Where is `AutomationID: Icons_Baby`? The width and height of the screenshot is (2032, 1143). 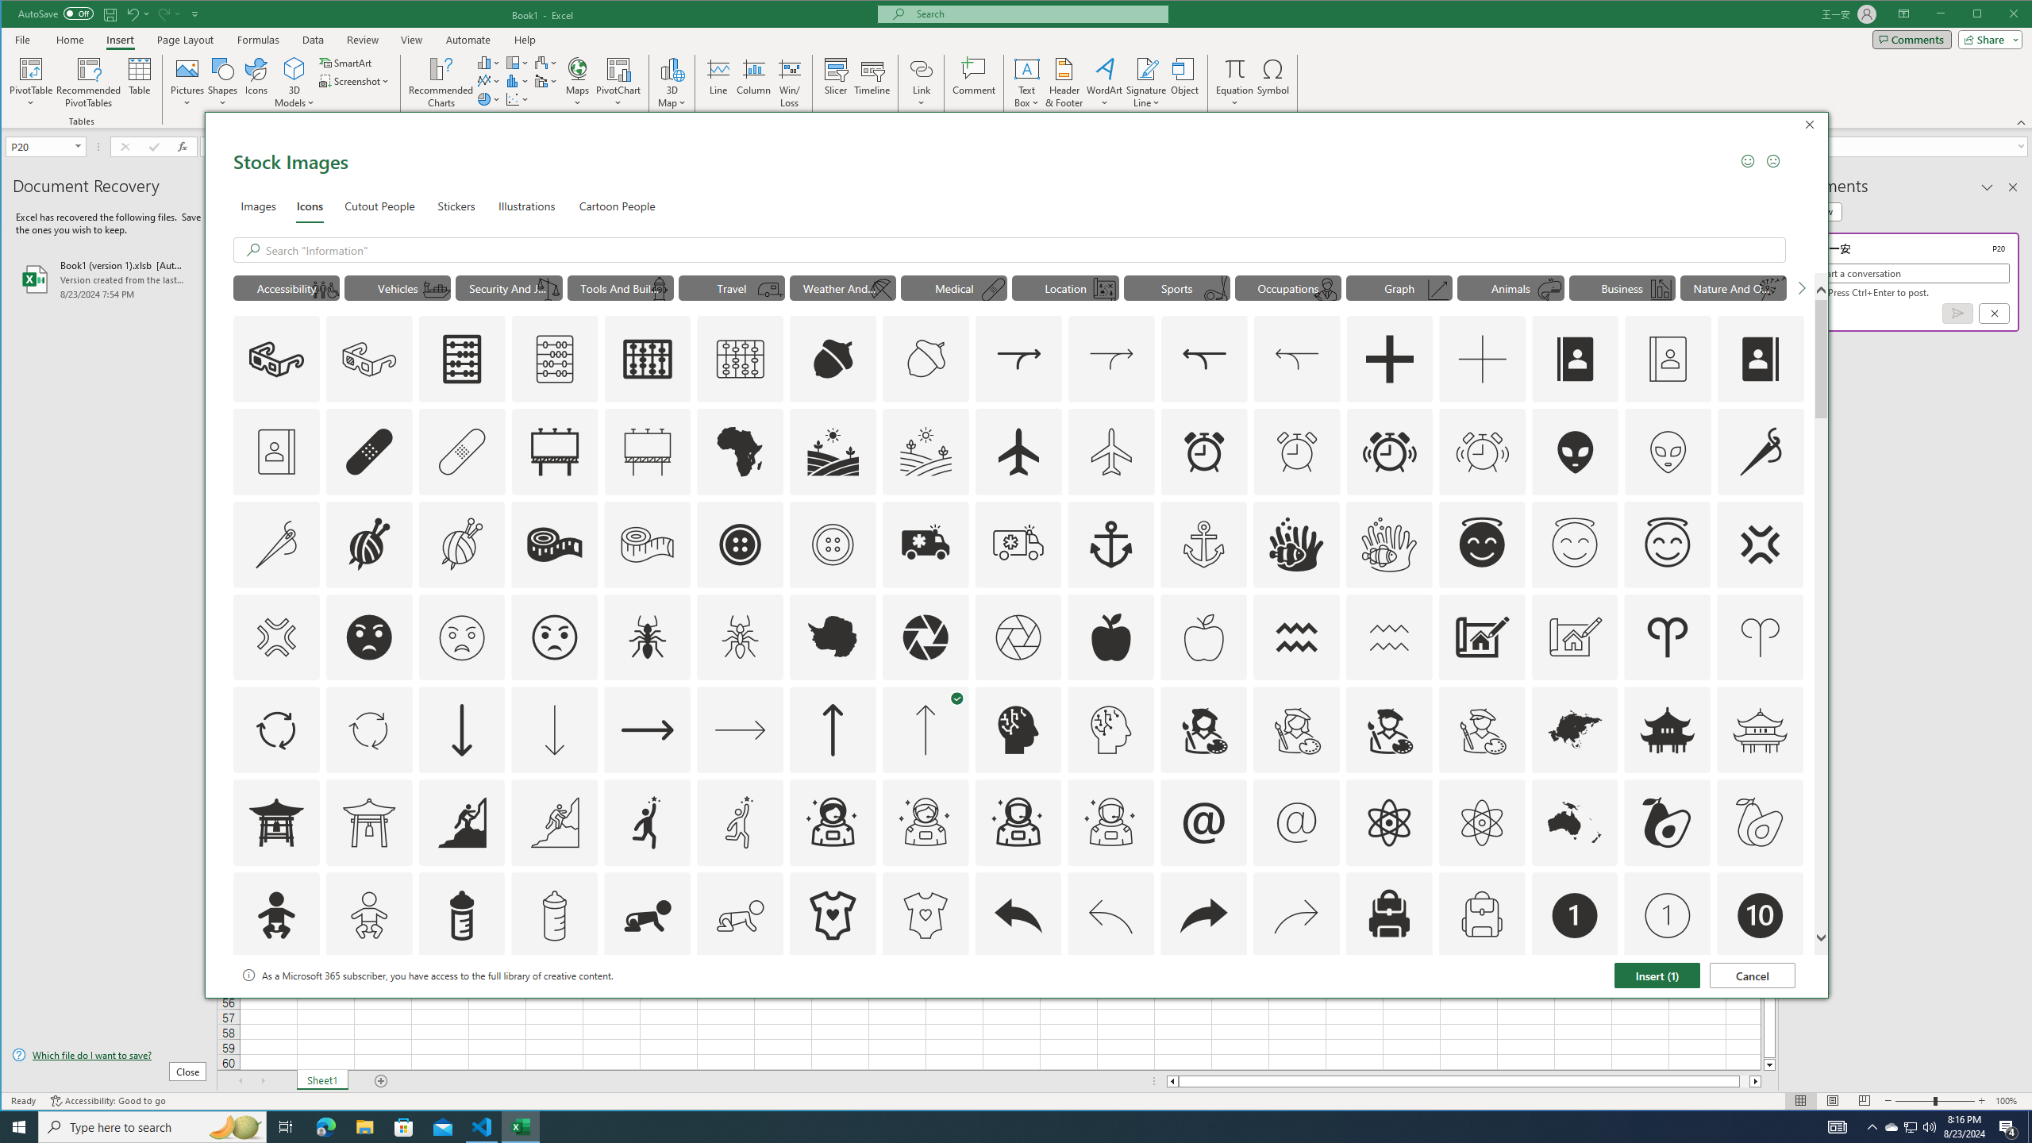 AutomationID: Icons_Baby is located at coordinates (276, 915).